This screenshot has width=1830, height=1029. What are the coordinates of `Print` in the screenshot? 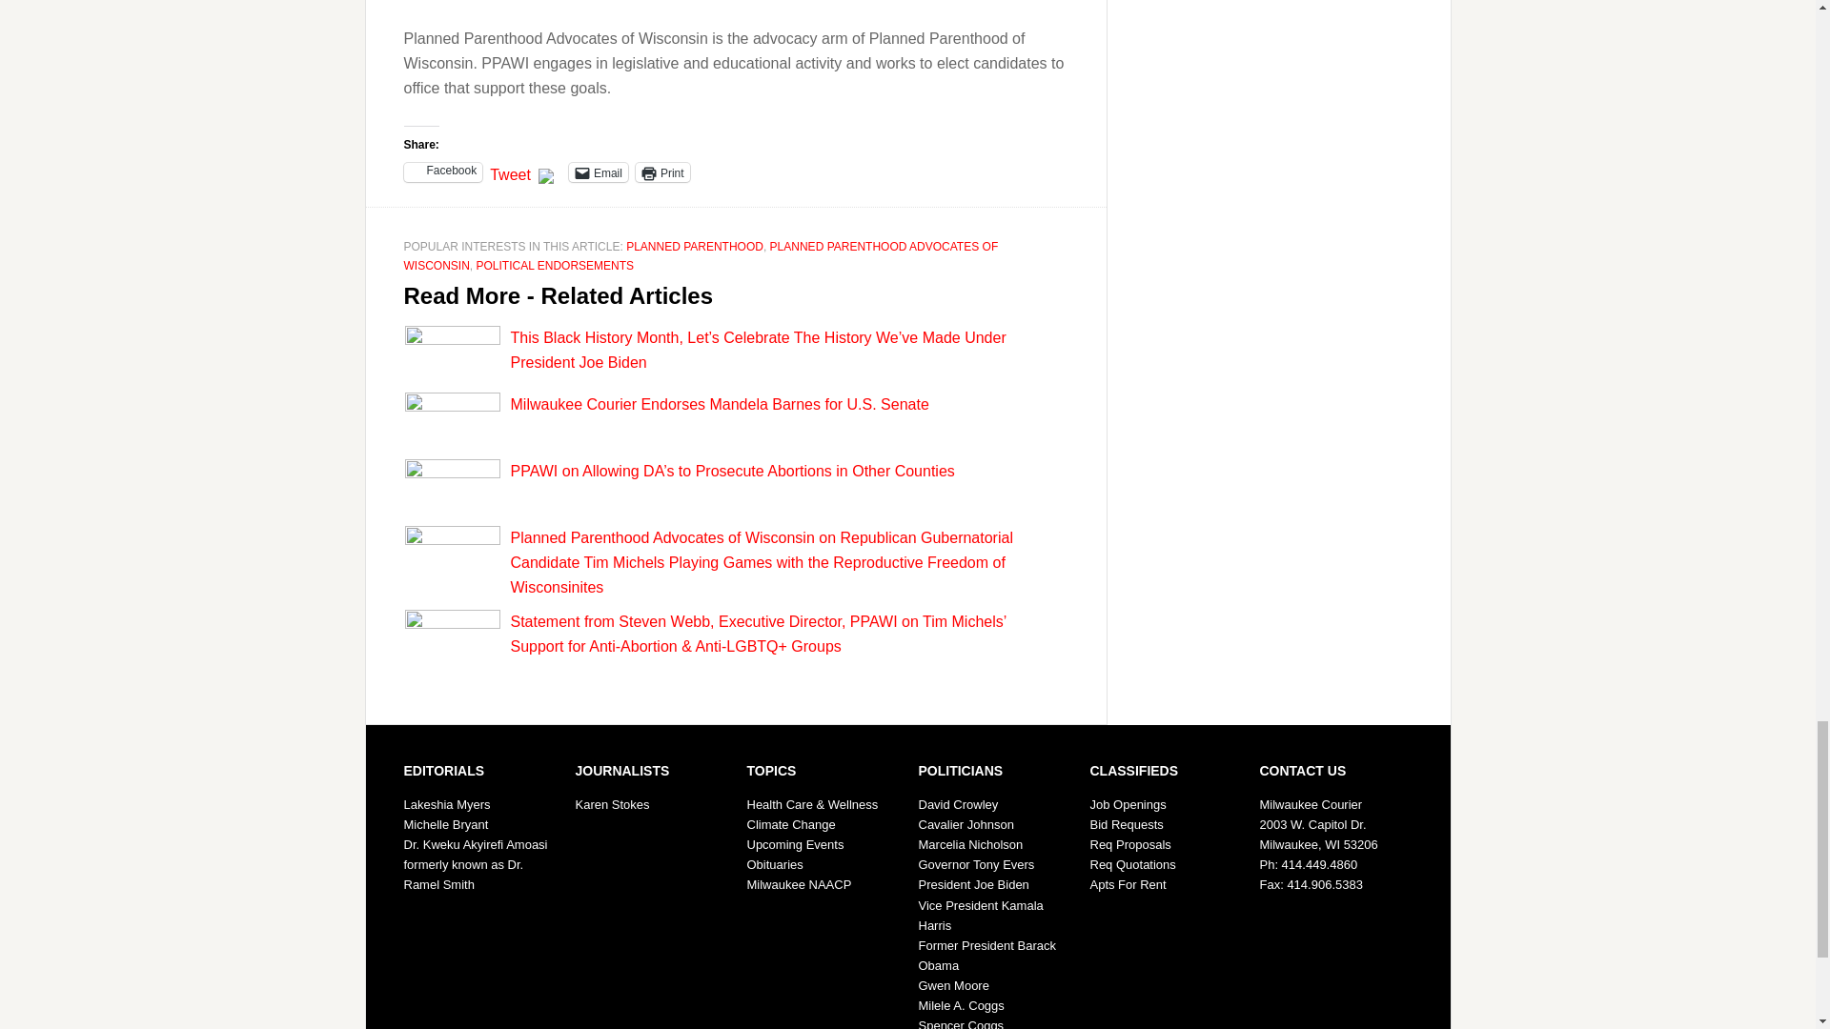 It's located at (661, 171).